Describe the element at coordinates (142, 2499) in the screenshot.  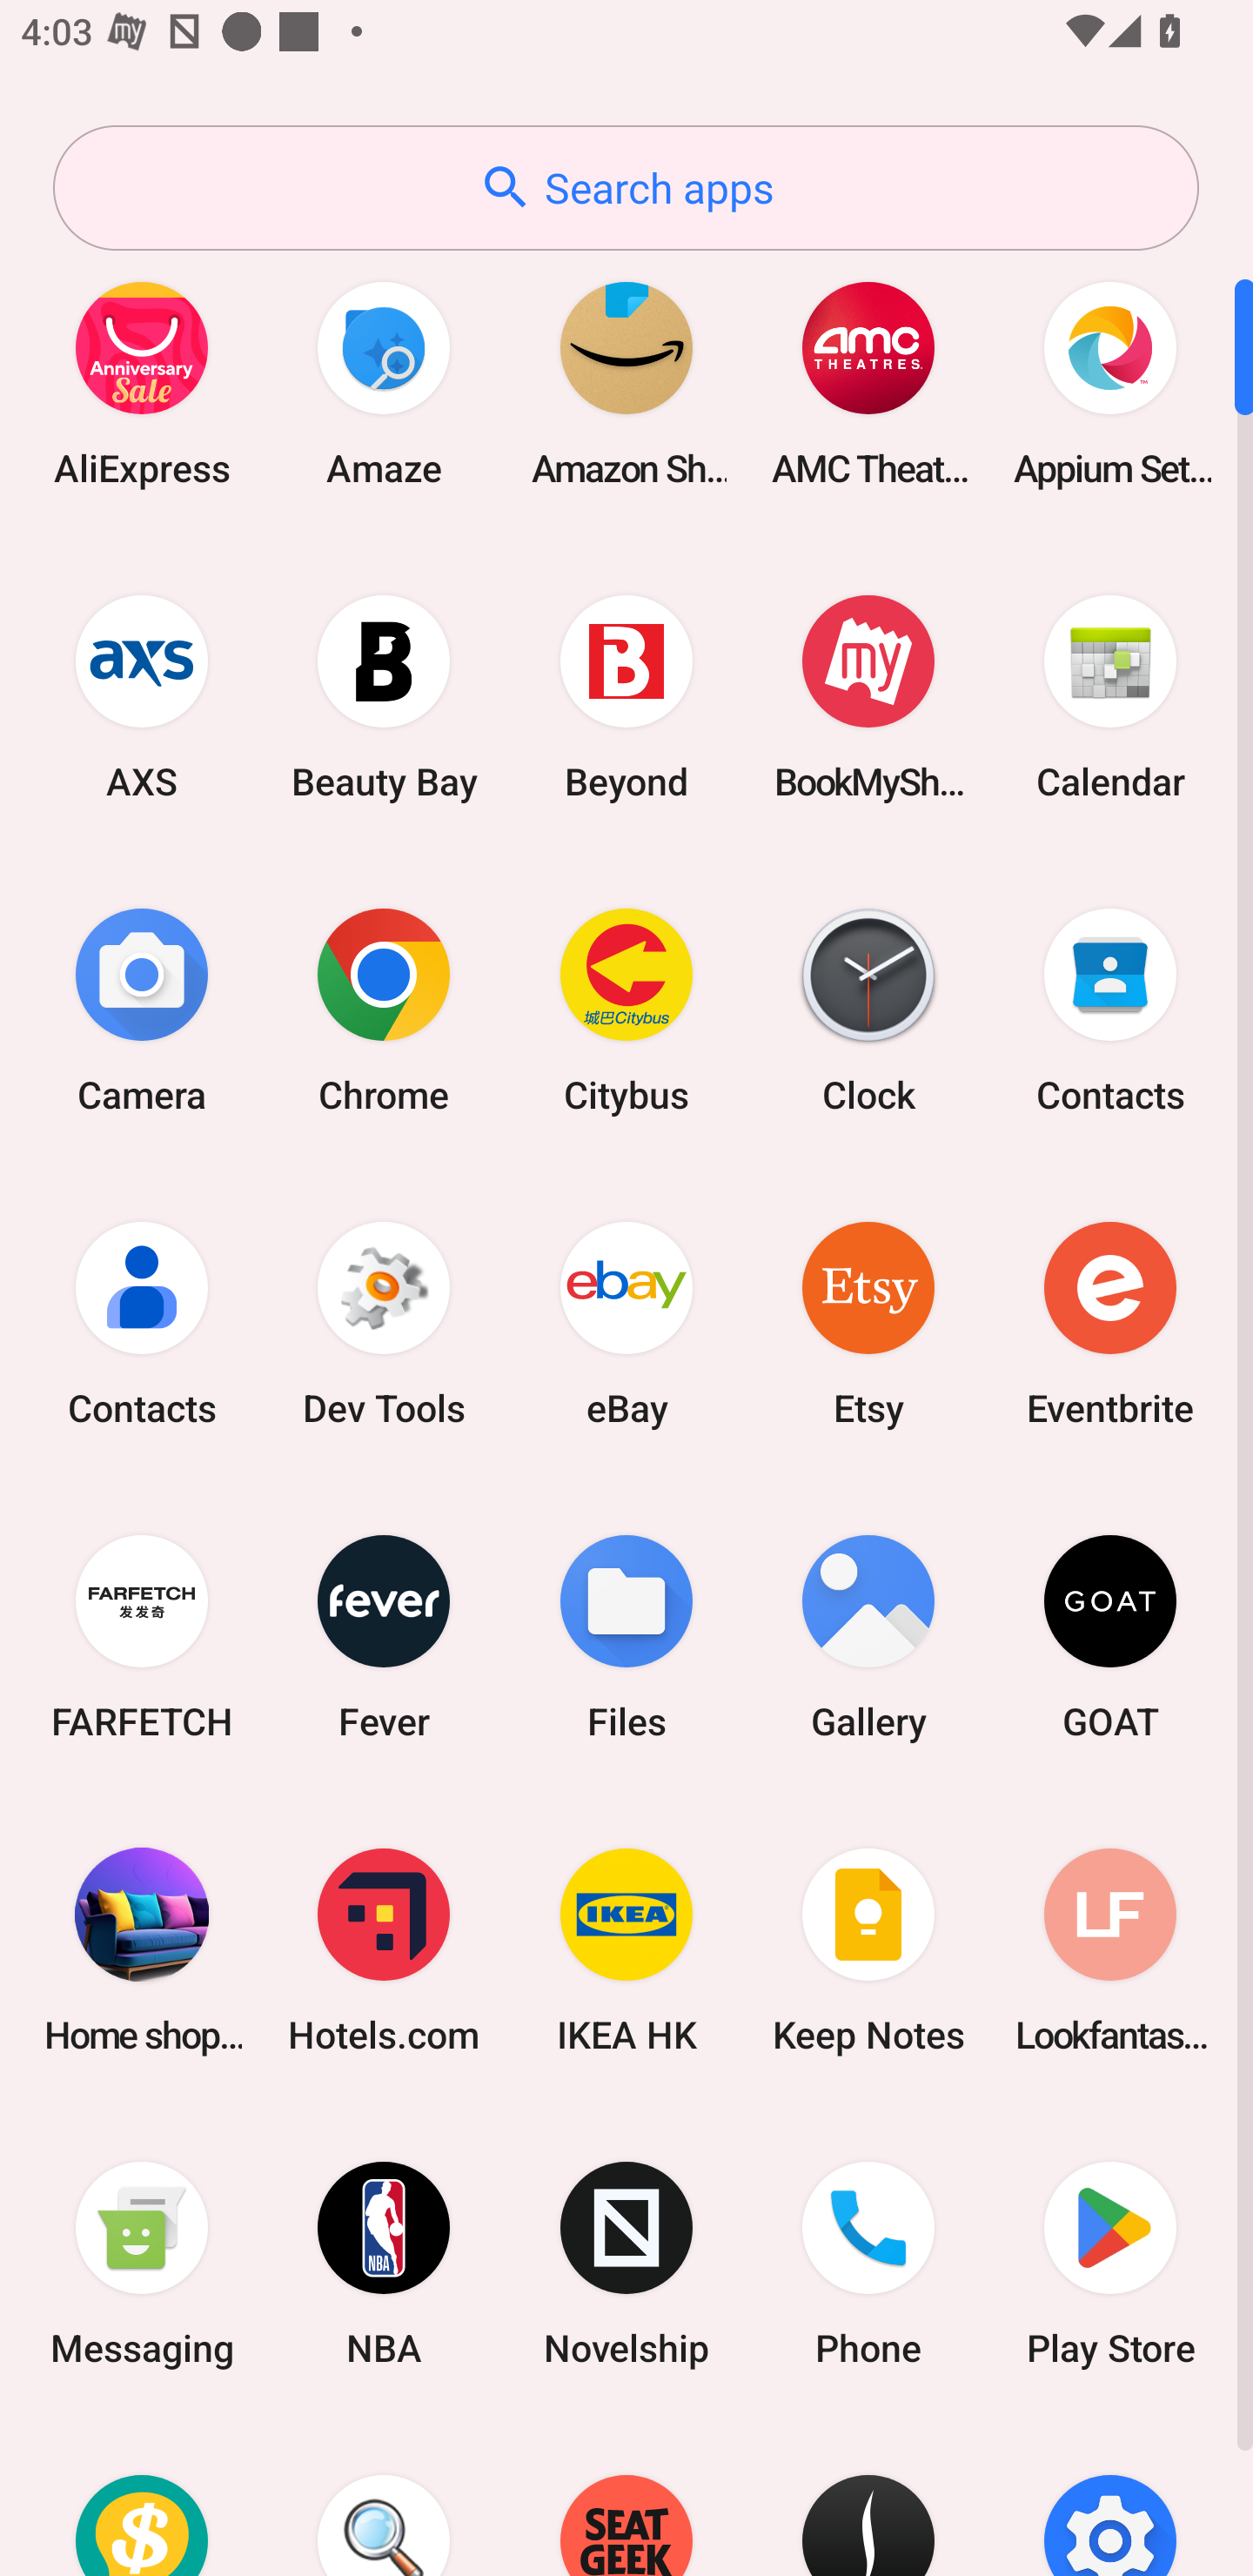
I see `Price` at that location.